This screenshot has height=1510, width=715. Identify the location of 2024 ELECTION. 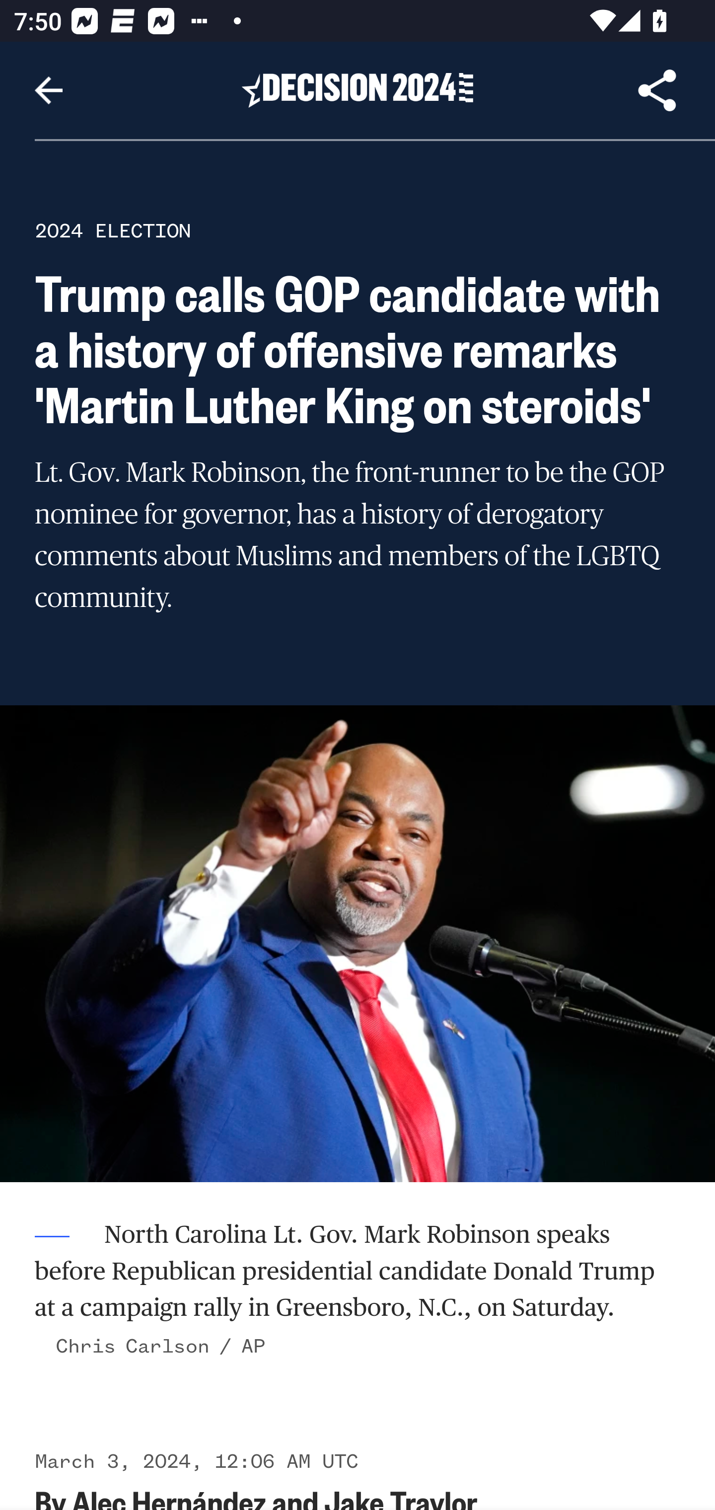
(113, 230).